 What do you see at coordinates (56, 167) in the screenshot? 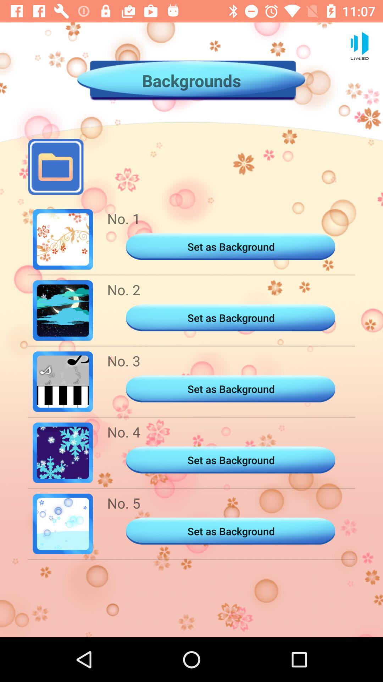
I see `browse backgrounds` at bounding box center [56, 167].